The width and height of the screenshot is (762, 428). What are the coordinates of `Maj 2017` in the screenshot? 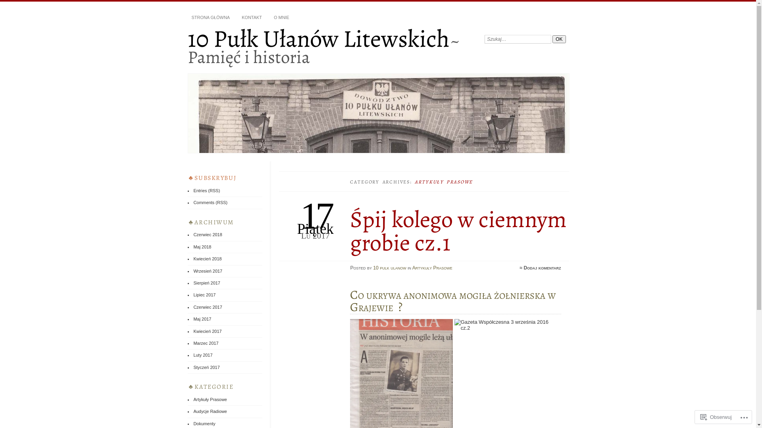 It's located at (202, 319).